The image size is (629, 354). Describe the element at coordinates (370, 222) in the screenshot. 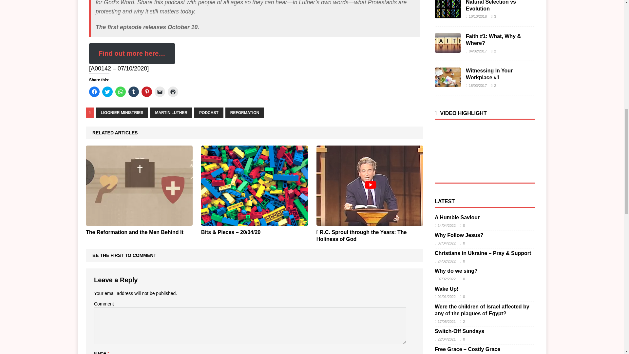

I see ` R.C. Sproul through the Years: The Holiness of God` at that location.